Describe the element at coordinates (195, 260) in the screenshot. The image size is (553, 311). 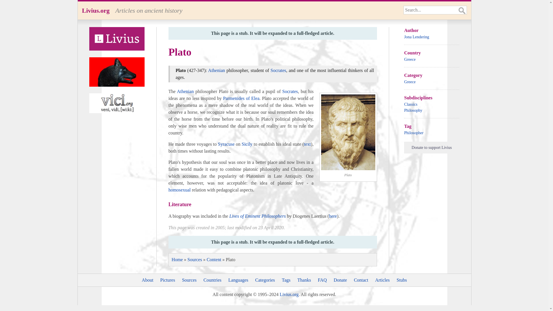
I see `Sources` at that location.